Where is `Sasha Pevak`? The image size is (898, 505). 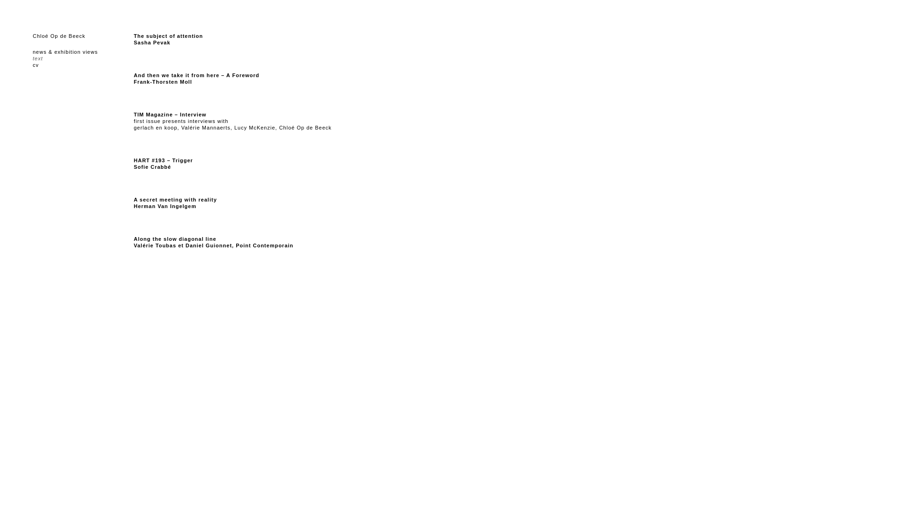
Sasha Pevak is located at coordinates (152, 43).